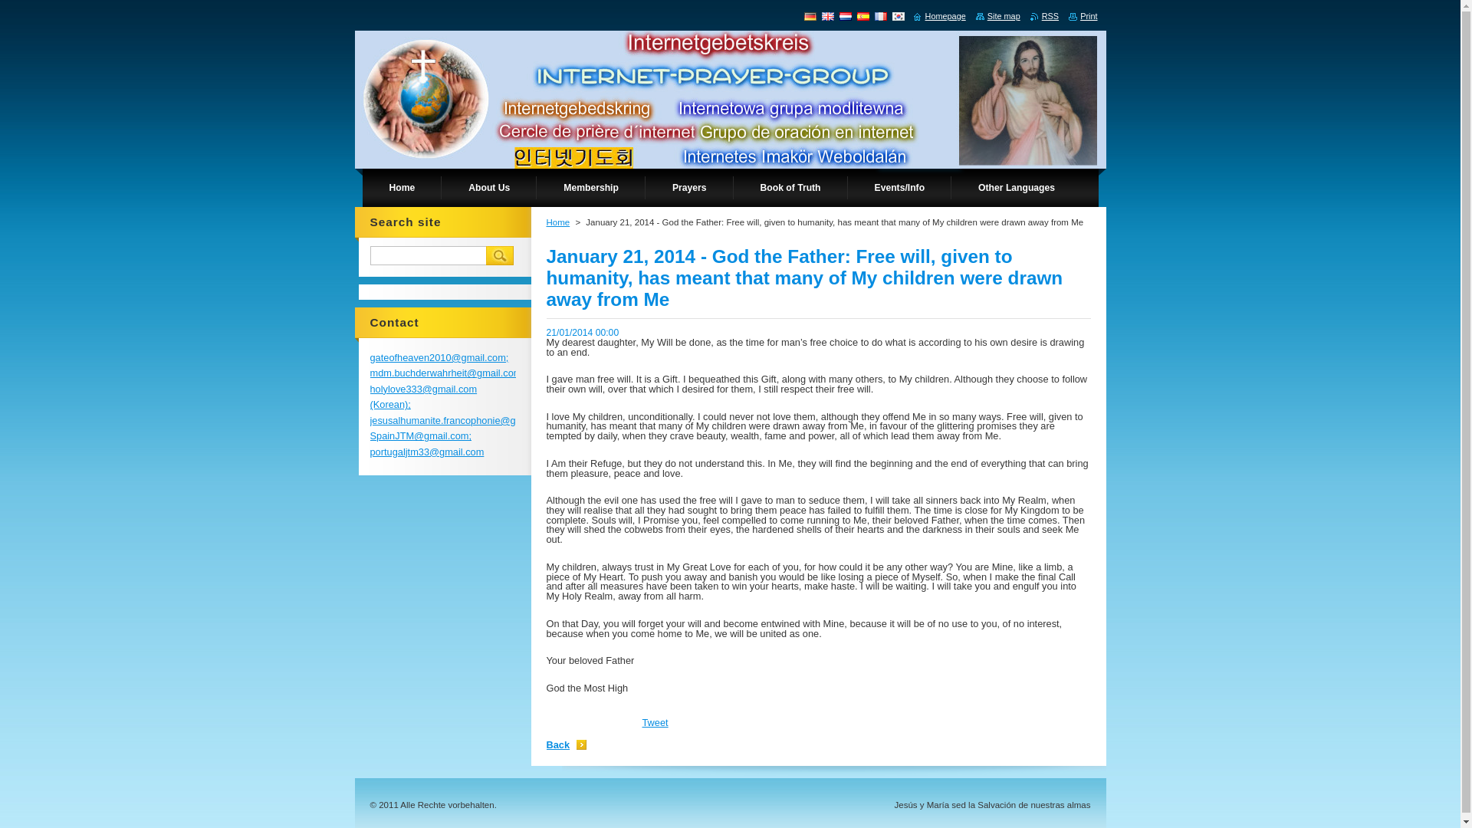 This screenshot has height=828, width=1472. What do you see at coordinates (1083, 16) in the screenshot?
I see `Print page` at bounding box center [1083, 16].